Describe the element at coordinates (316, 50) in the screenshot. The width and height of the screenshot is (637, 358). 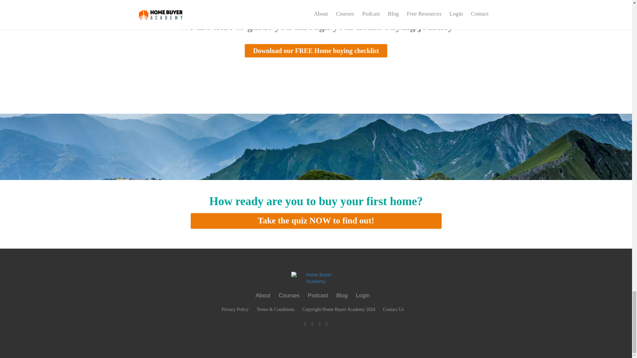
I see `Download our FREE Home buying checklist` at that location.